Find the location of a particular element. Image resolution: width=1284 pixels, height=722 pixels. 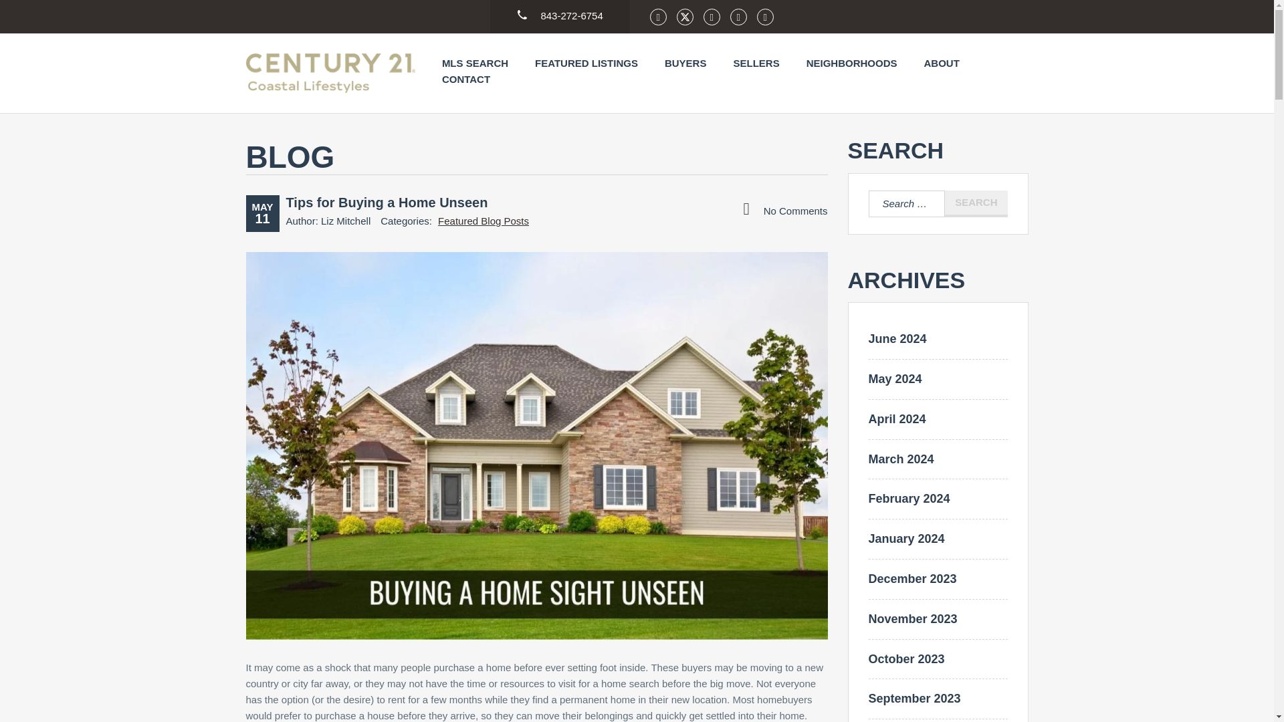

ABOUT is located at coordinates (941, 63).